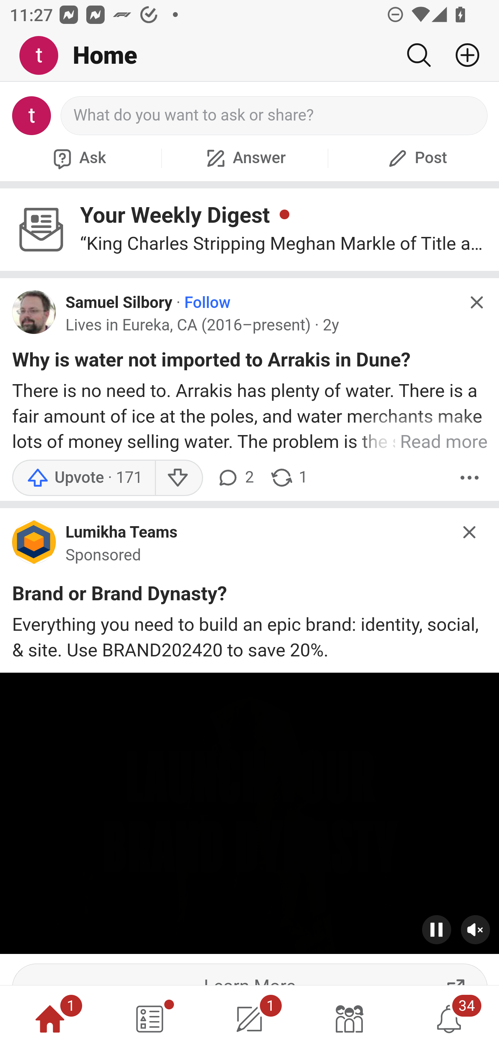 This screenshot has height=1053, width=499. I want to click on main-qimg-f5d4e8fd1215ba730a24b98a5815bcba, so click(34, 545).